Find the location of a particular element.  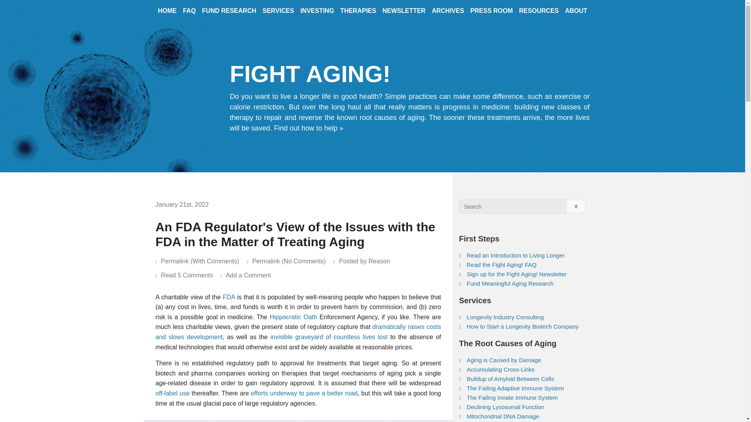

FAQ is located at coordinates (189, 13).